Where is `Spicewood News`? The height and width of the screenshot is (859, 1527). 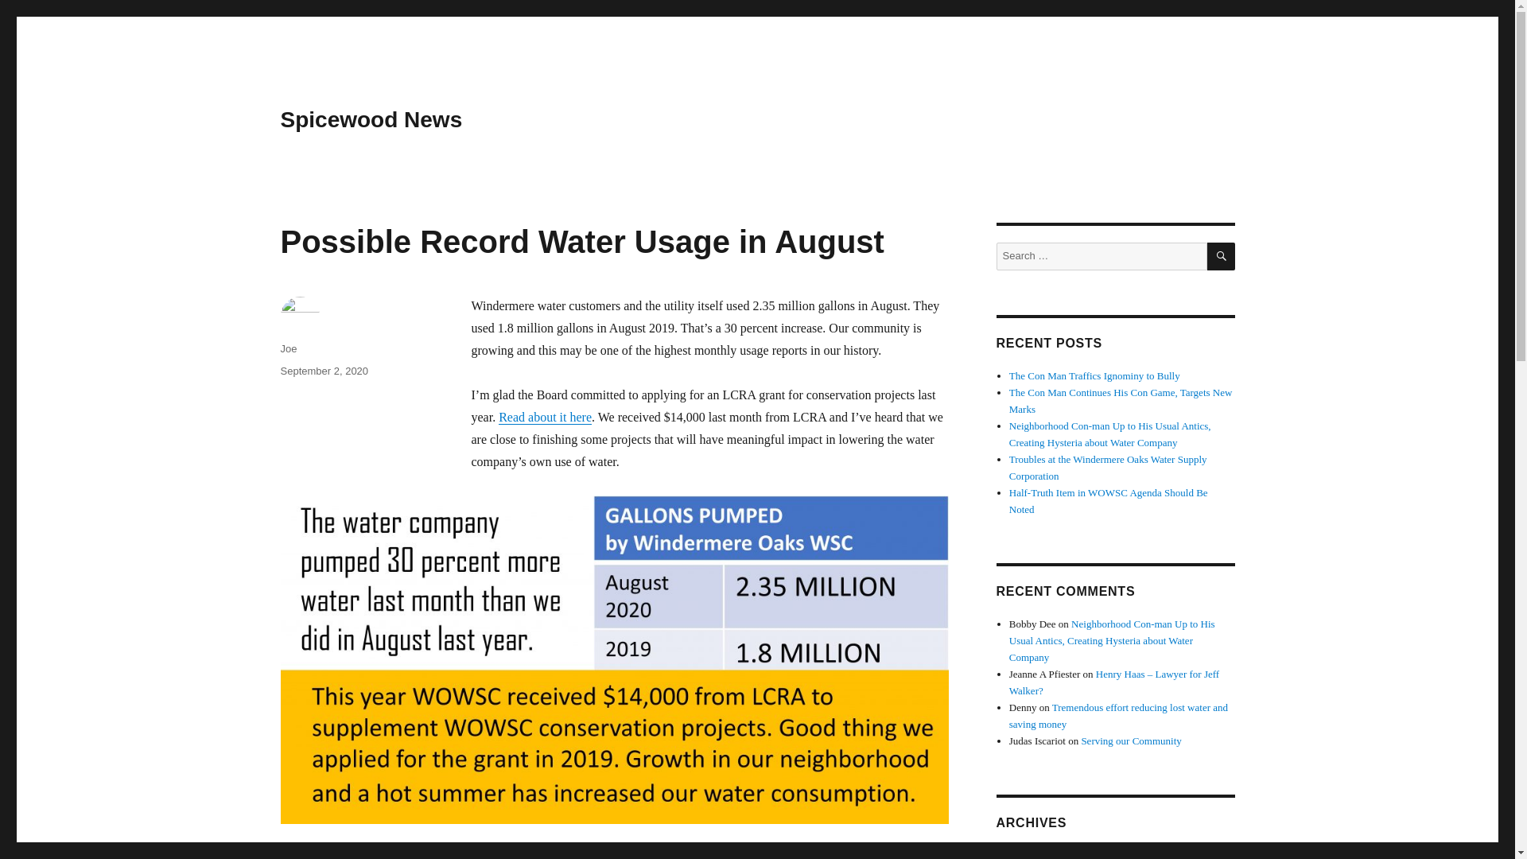 Spicewood News is located at coordinates (371, 119).